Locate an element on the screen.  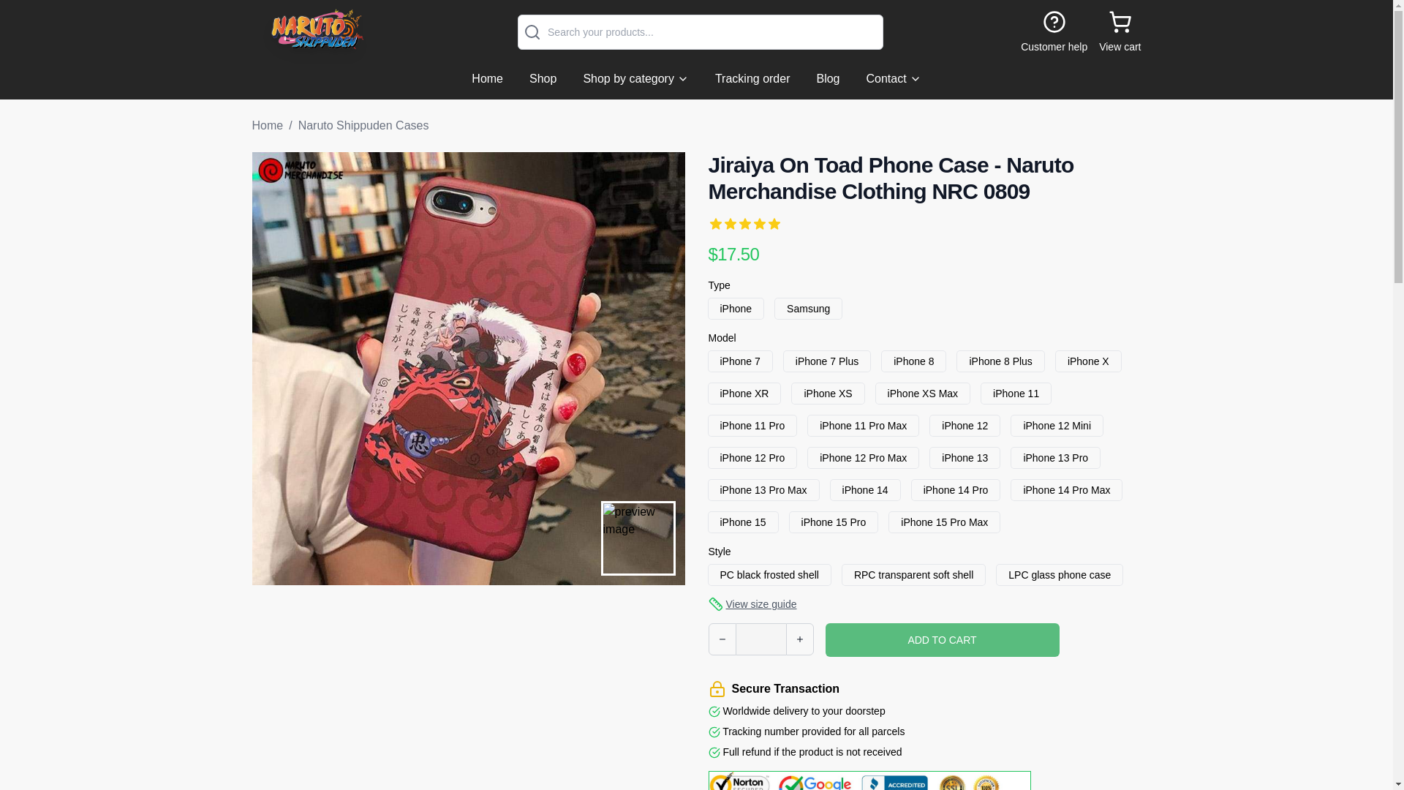
Shop is located at coordinates (543, 79).